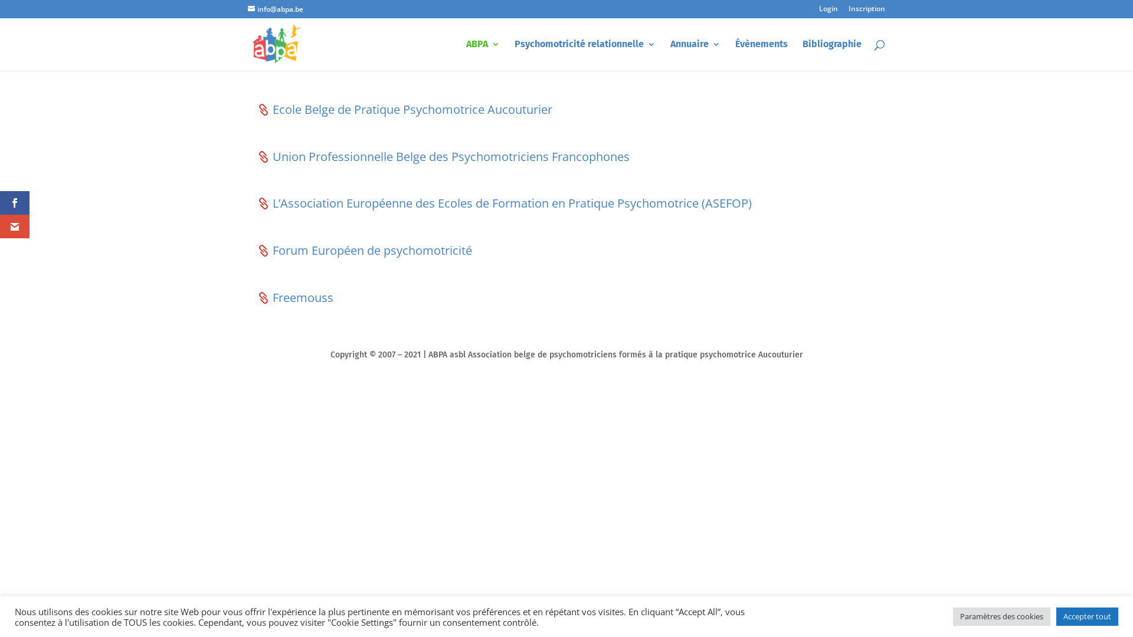 This screenshot has width=1133, height=637. I want to click on Freemouss, so click(295, 298).